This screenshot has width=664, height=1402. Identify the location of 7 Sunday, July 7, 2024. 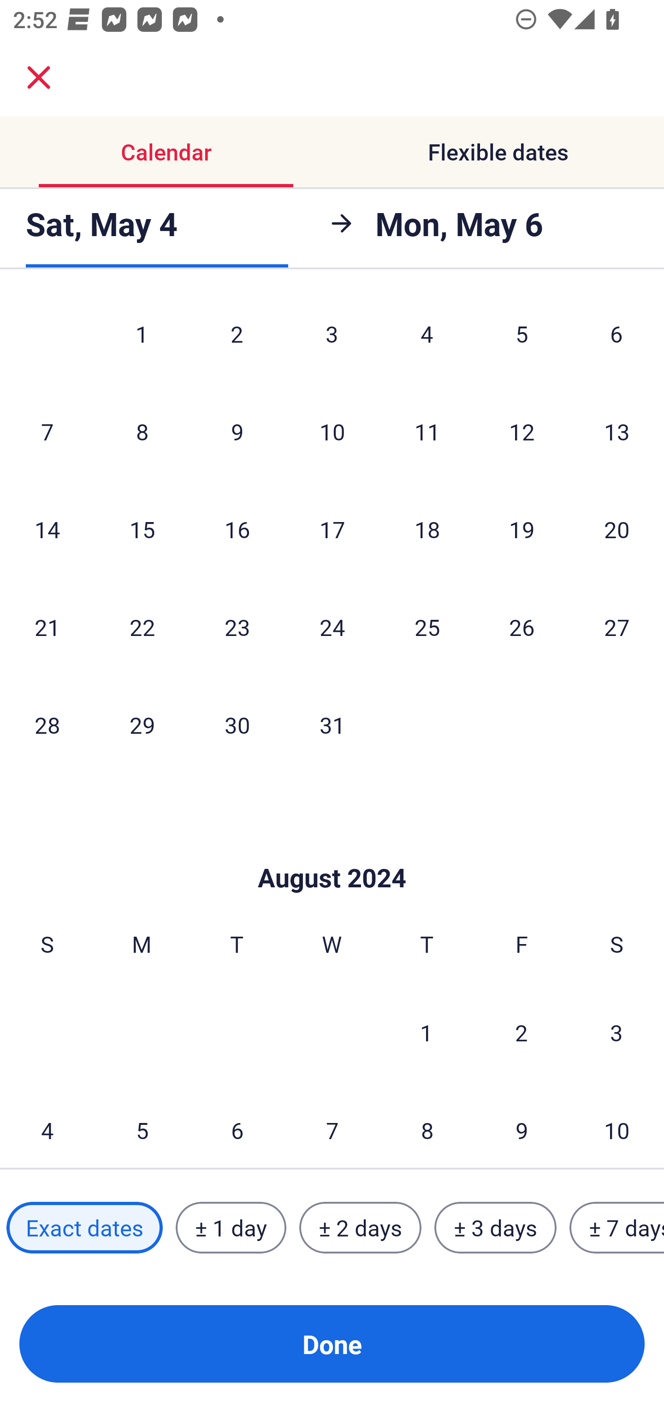
(47, 431).